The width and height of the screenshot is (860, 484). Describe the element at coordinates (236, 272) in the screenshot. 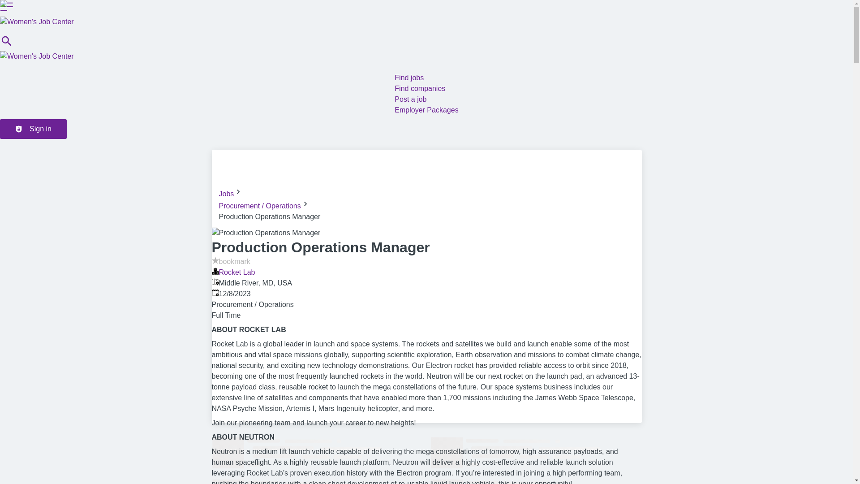

I see `Rocket Lab` at that location.